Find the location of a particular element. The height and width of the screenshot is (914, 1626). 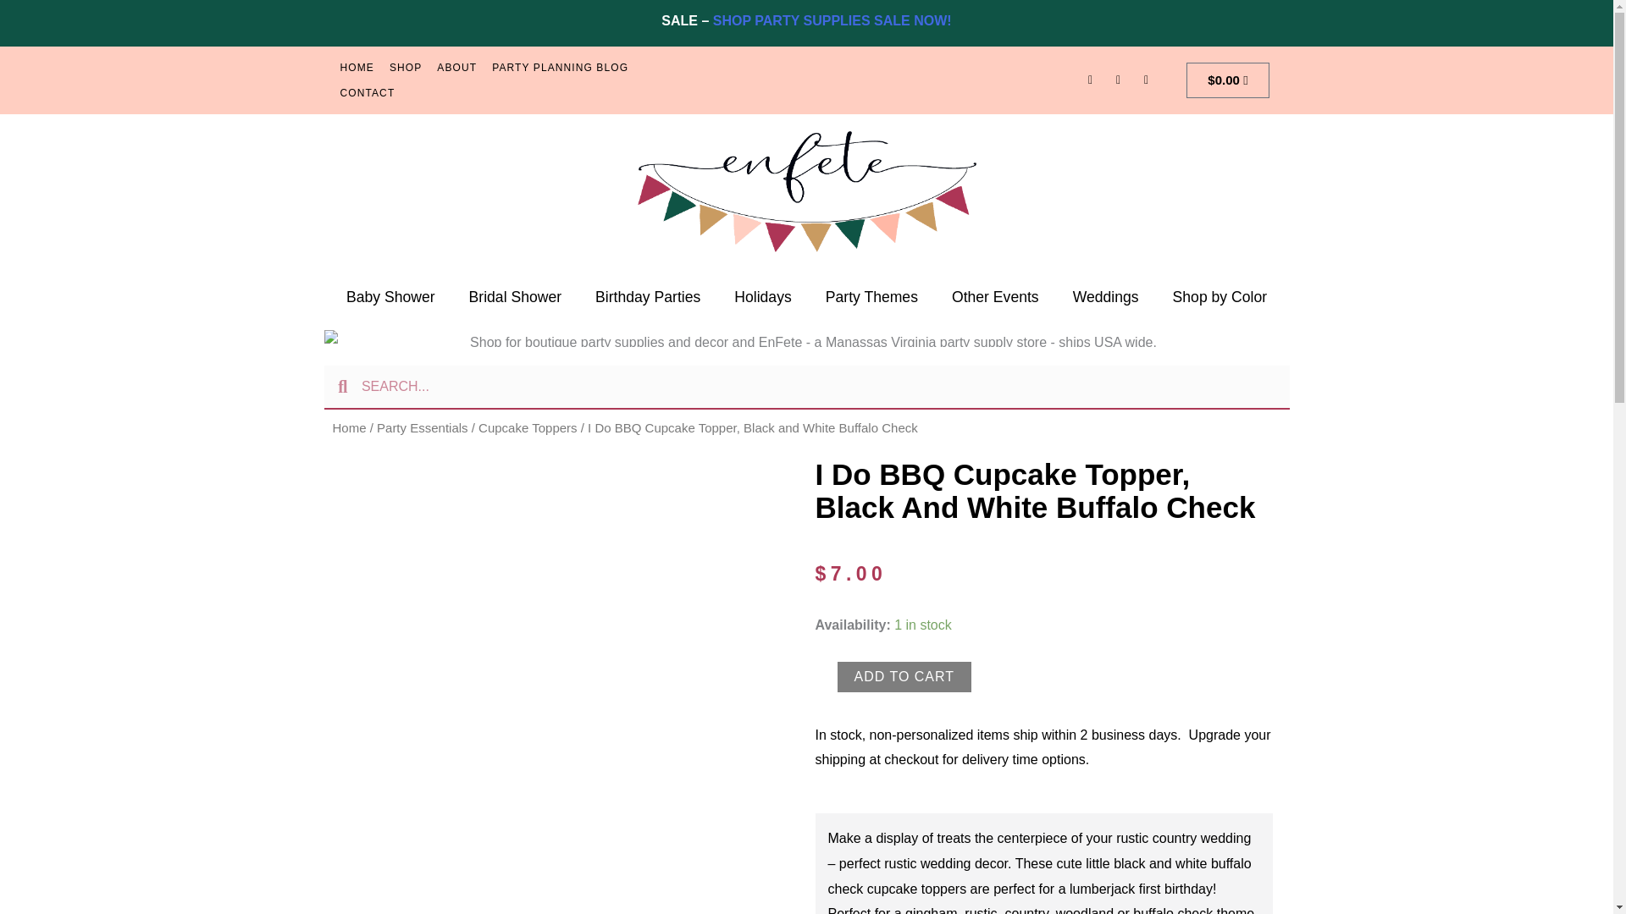

Home is located at coordinates (349, 427).